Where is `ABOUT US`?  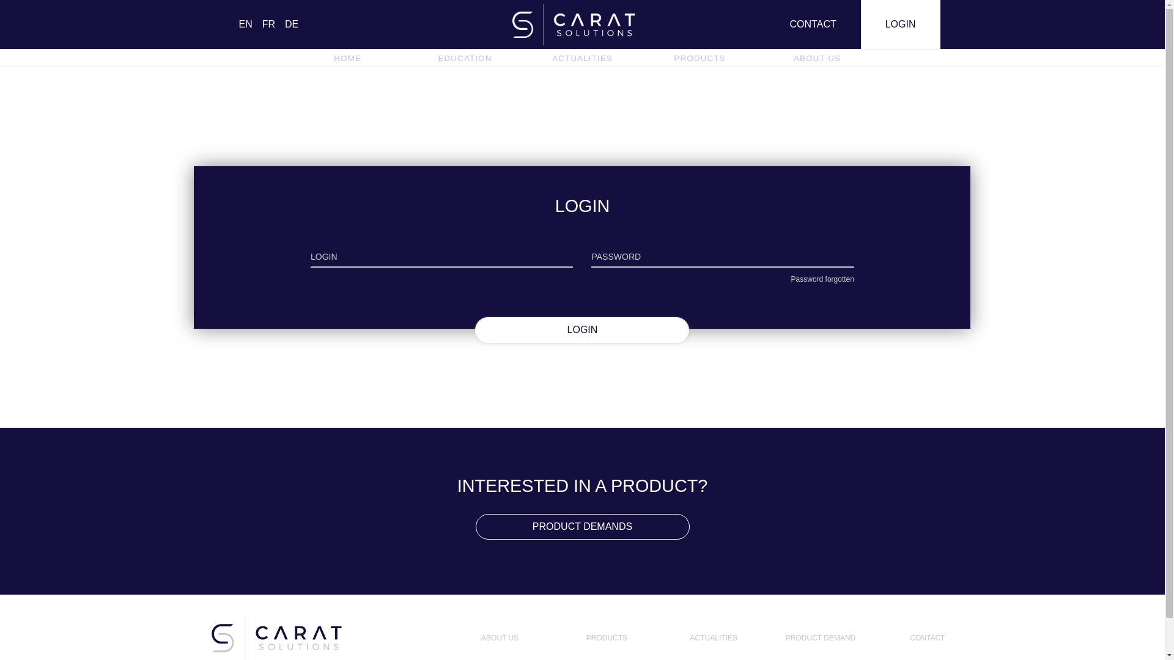 ABOUT US is located at coordinates (817, 57).